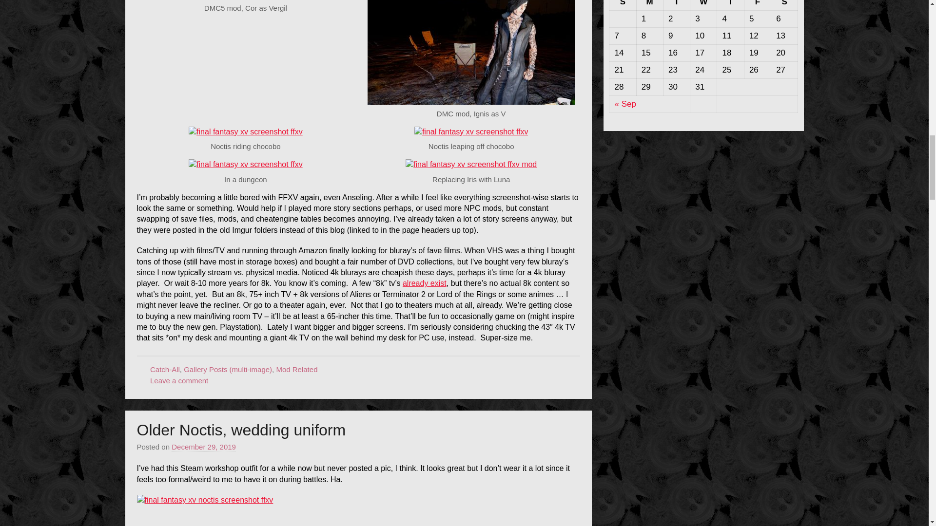  Describe the element at coordinates (730, 5) in the screenshot. I see `Thursday` at that location.